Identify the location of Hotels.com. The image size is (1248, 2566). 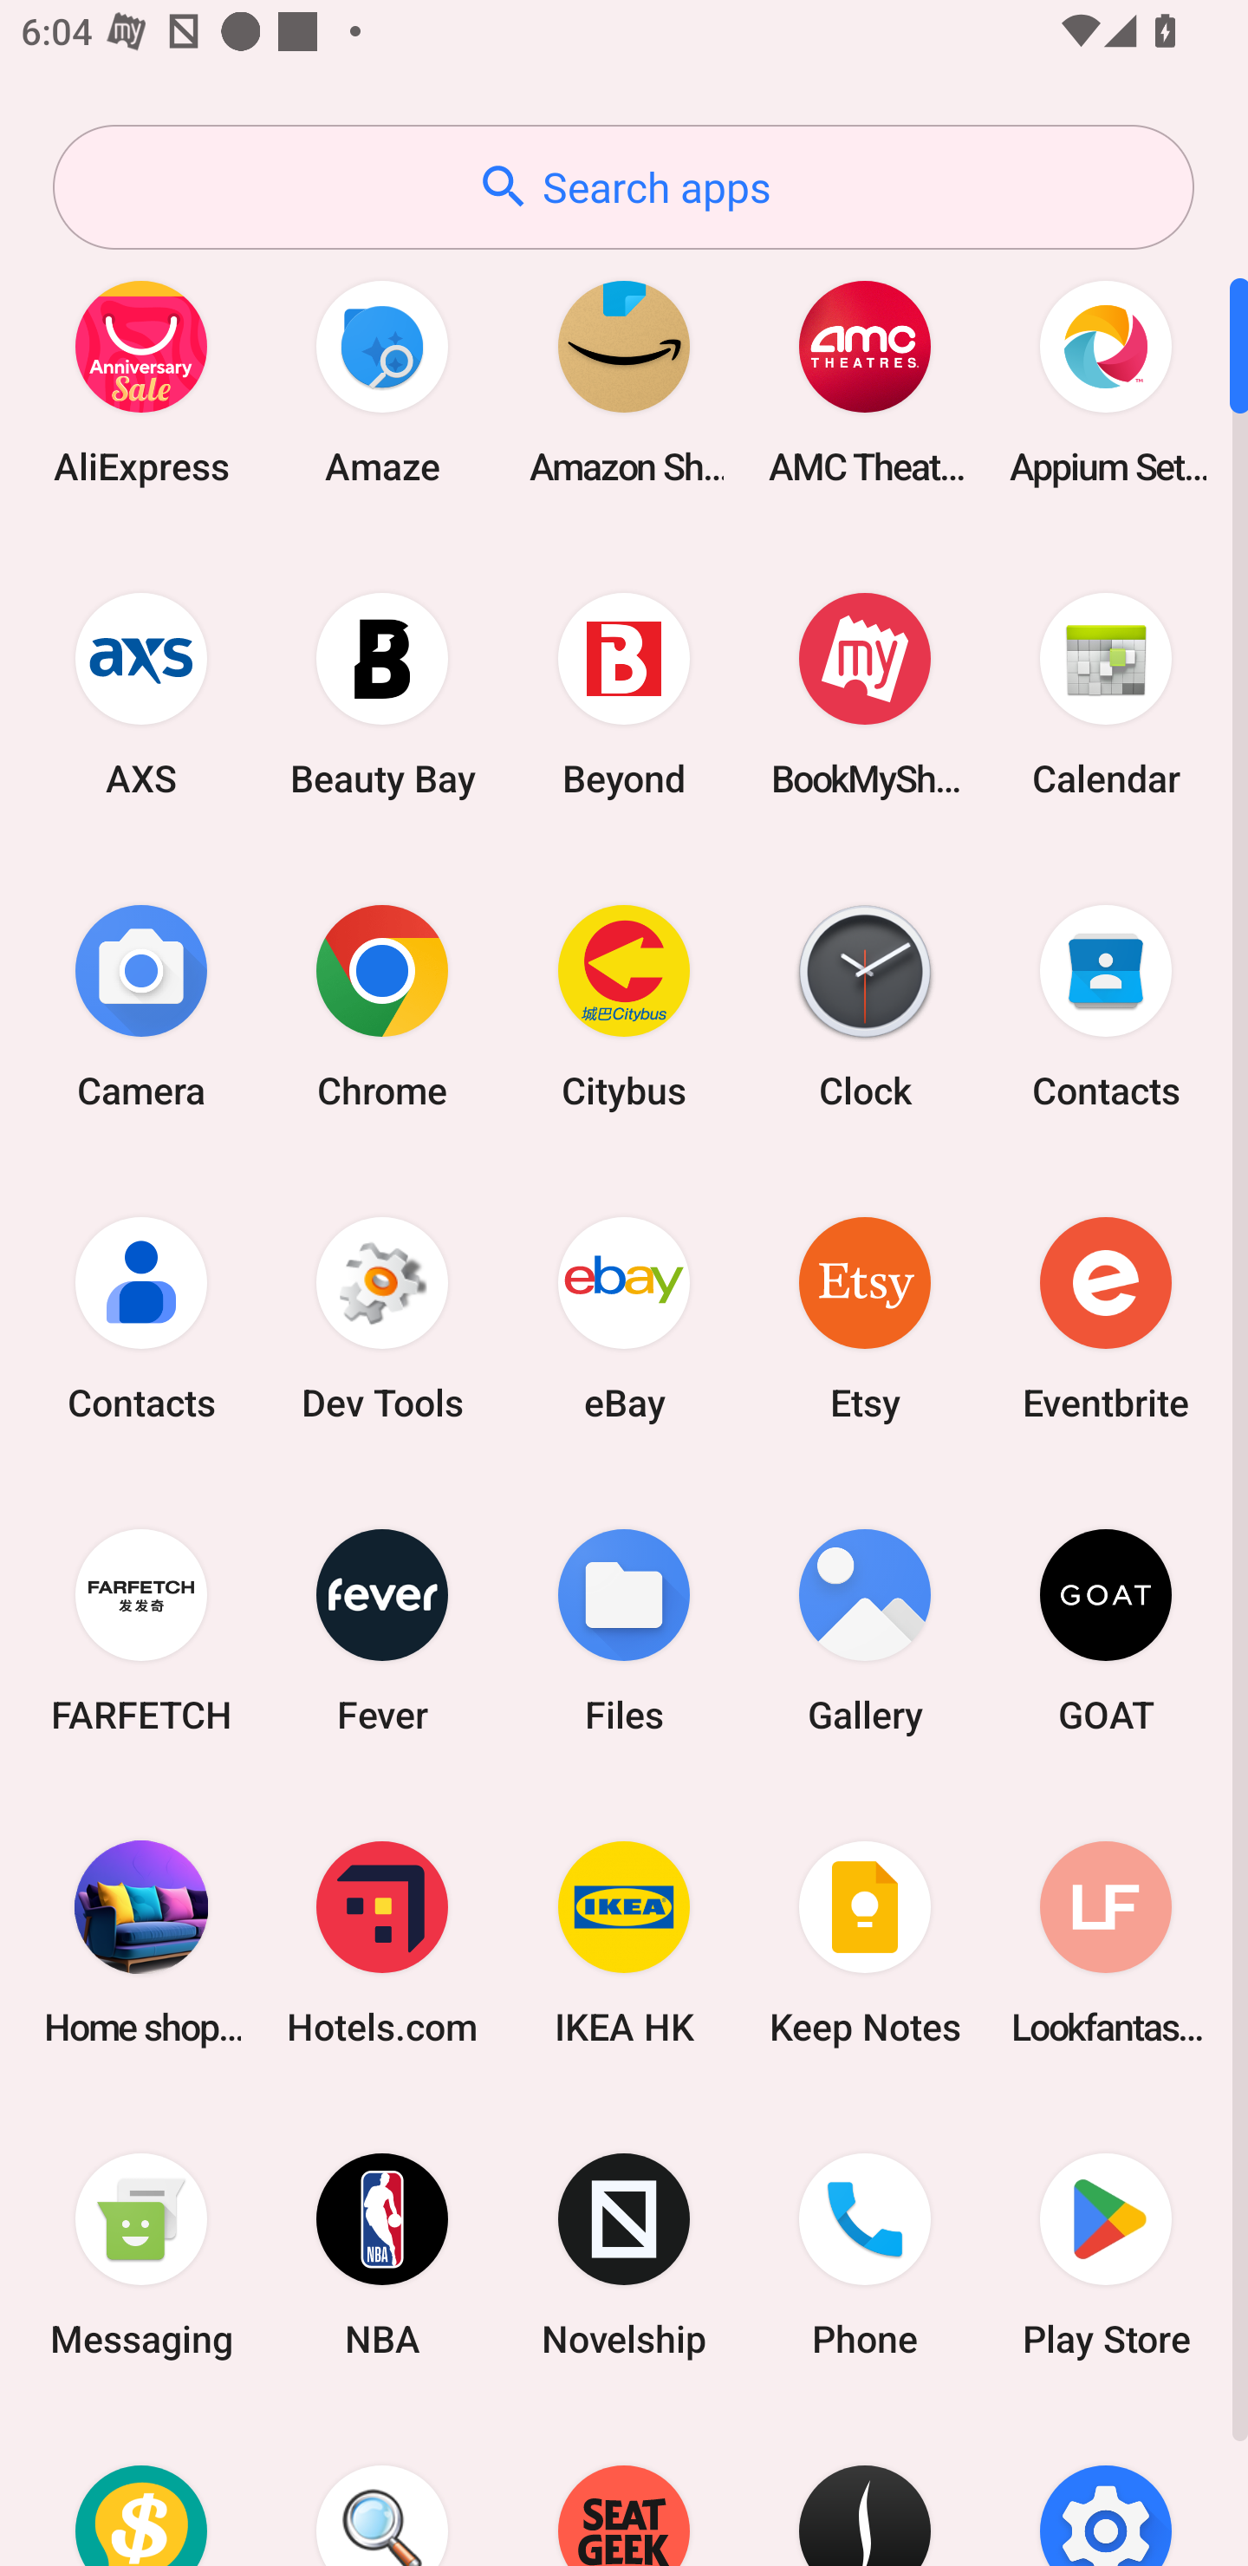
(382, 1942).